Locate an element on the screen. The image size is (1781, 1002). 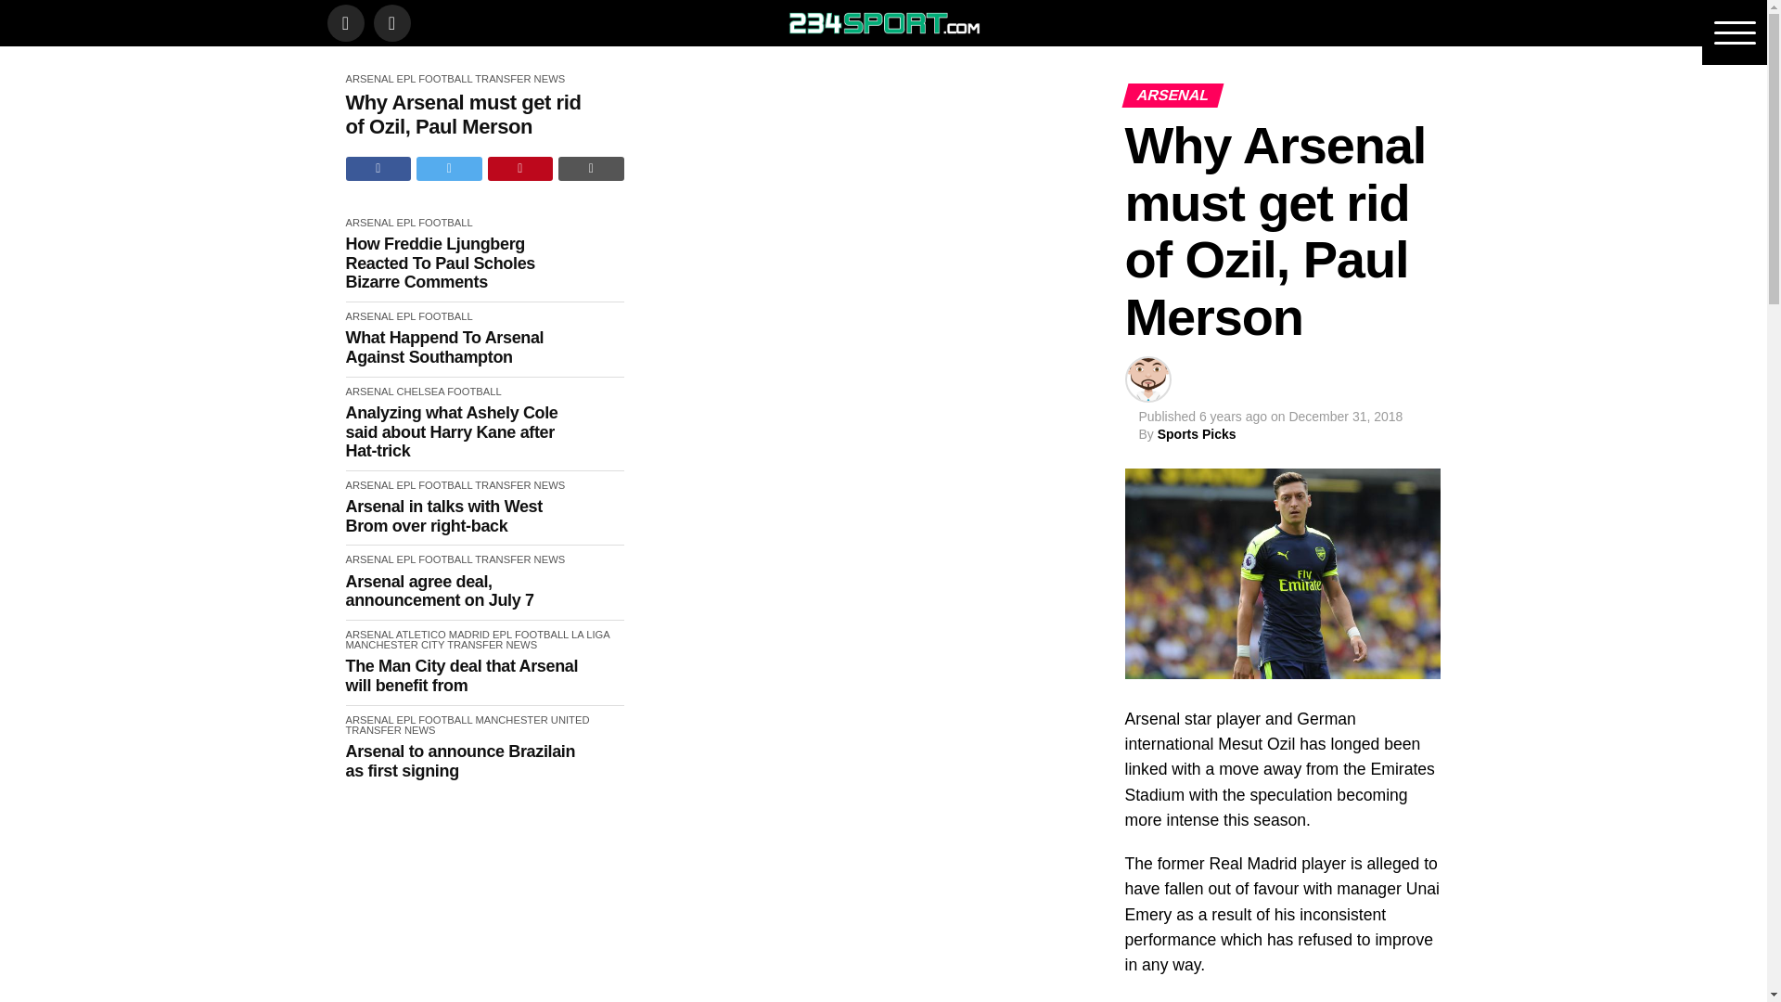
Pin This Post is located at coordinates (521, 169).